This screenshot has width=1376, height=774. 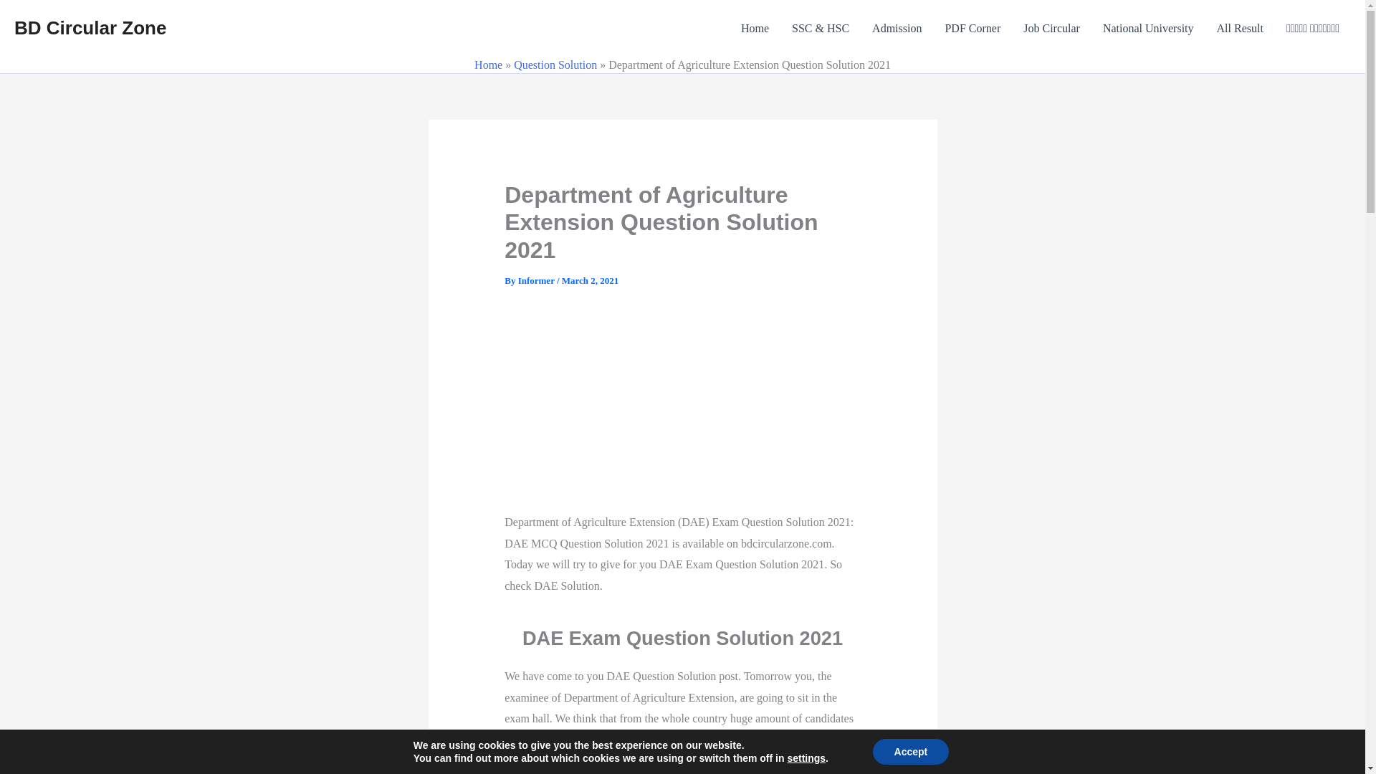 What do you see at coordinates (90, 27) in the screenshot?
I see `BD Circular Zone` at bounding box center [90, 27].